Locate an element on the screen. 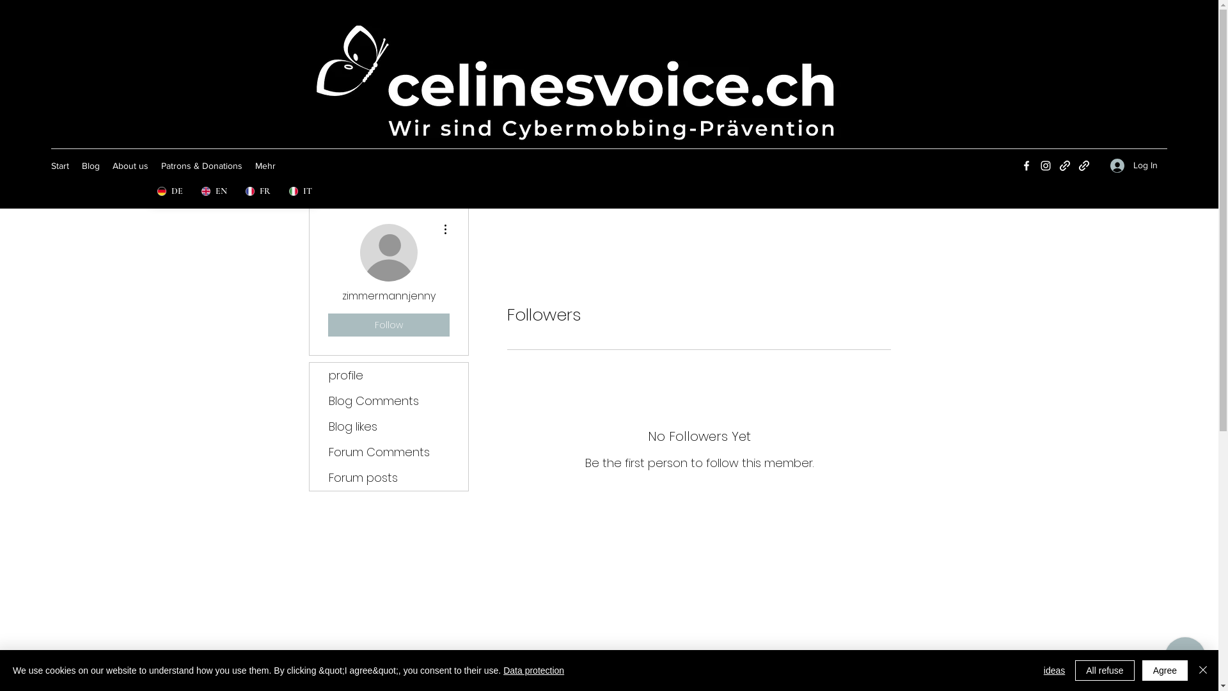  Blog is located at coordinates (91, 166).